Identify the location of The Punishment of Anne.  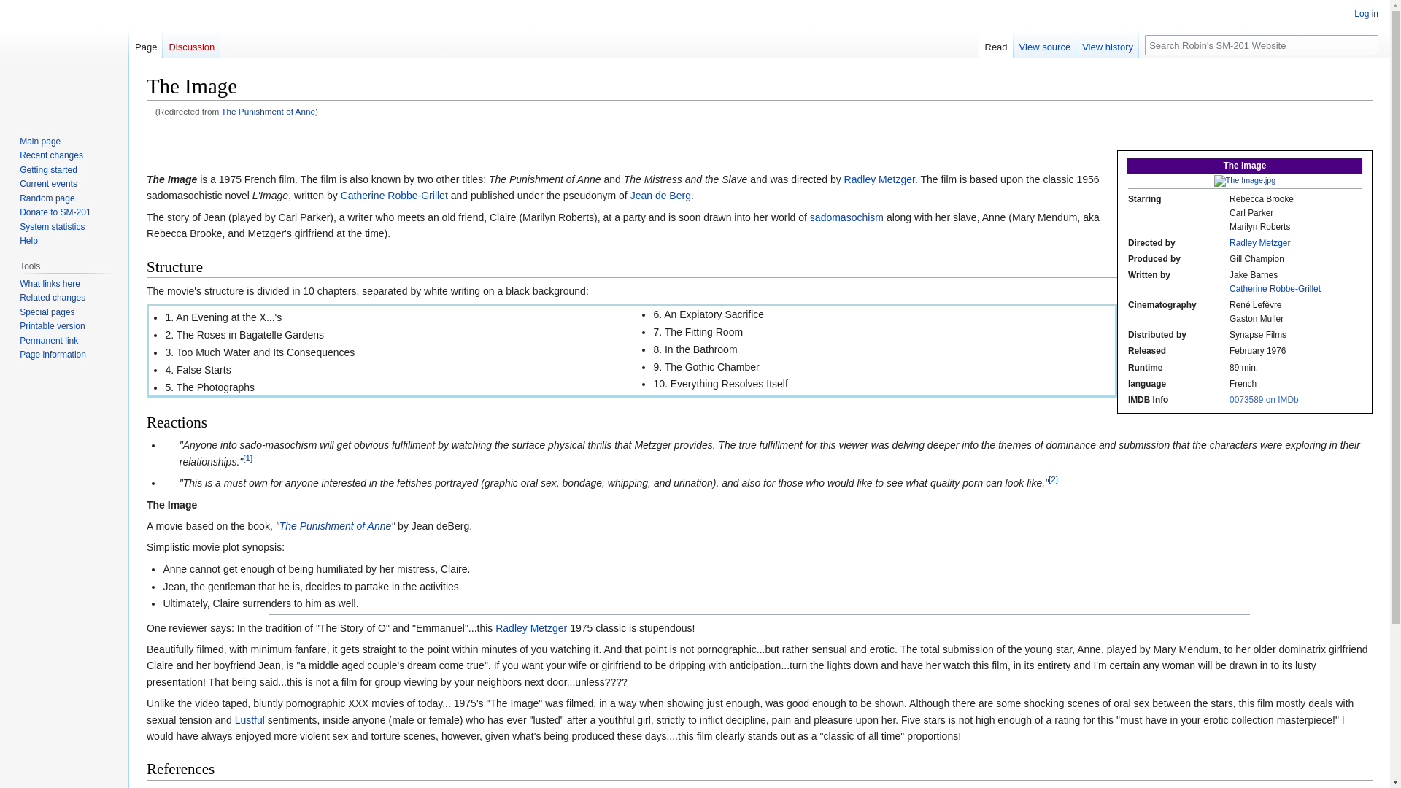
(336, 525).